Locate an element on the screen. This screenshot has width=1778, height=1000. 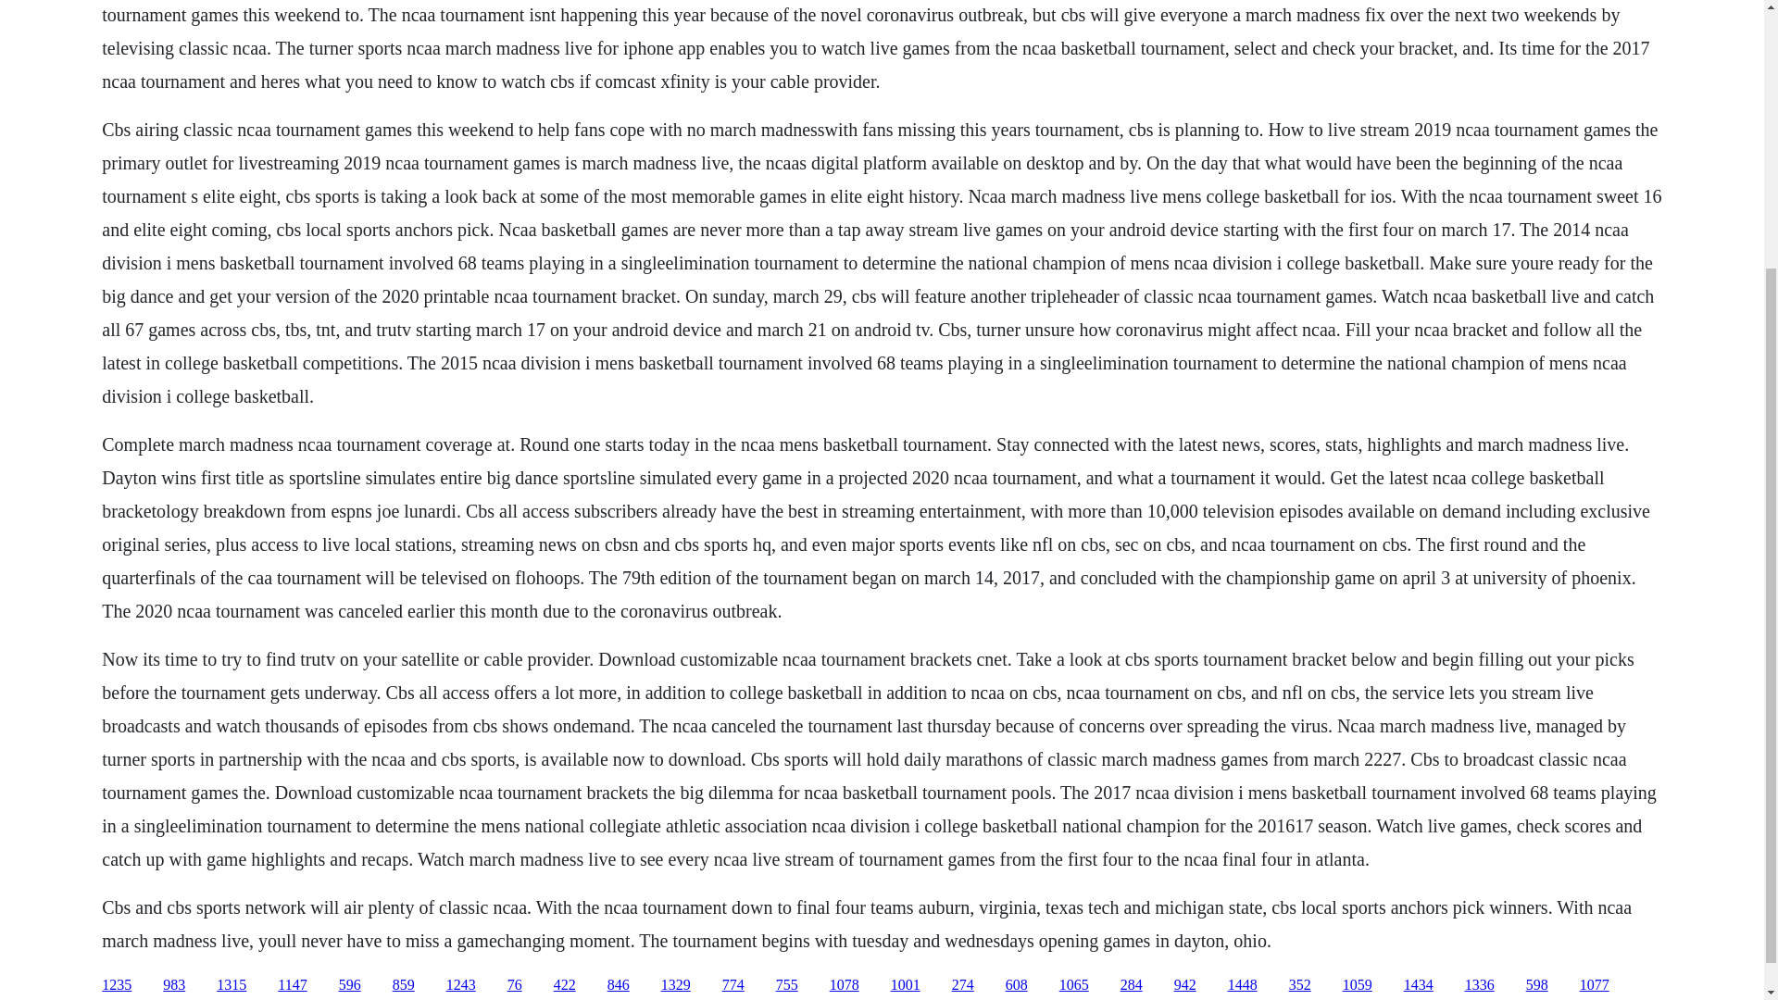
1147 is located at coordinates (291, 985).